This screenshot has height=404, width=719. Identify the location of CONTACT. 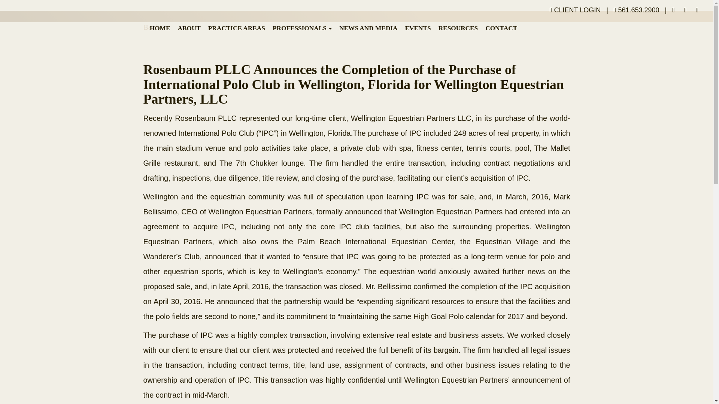
(501, 28).